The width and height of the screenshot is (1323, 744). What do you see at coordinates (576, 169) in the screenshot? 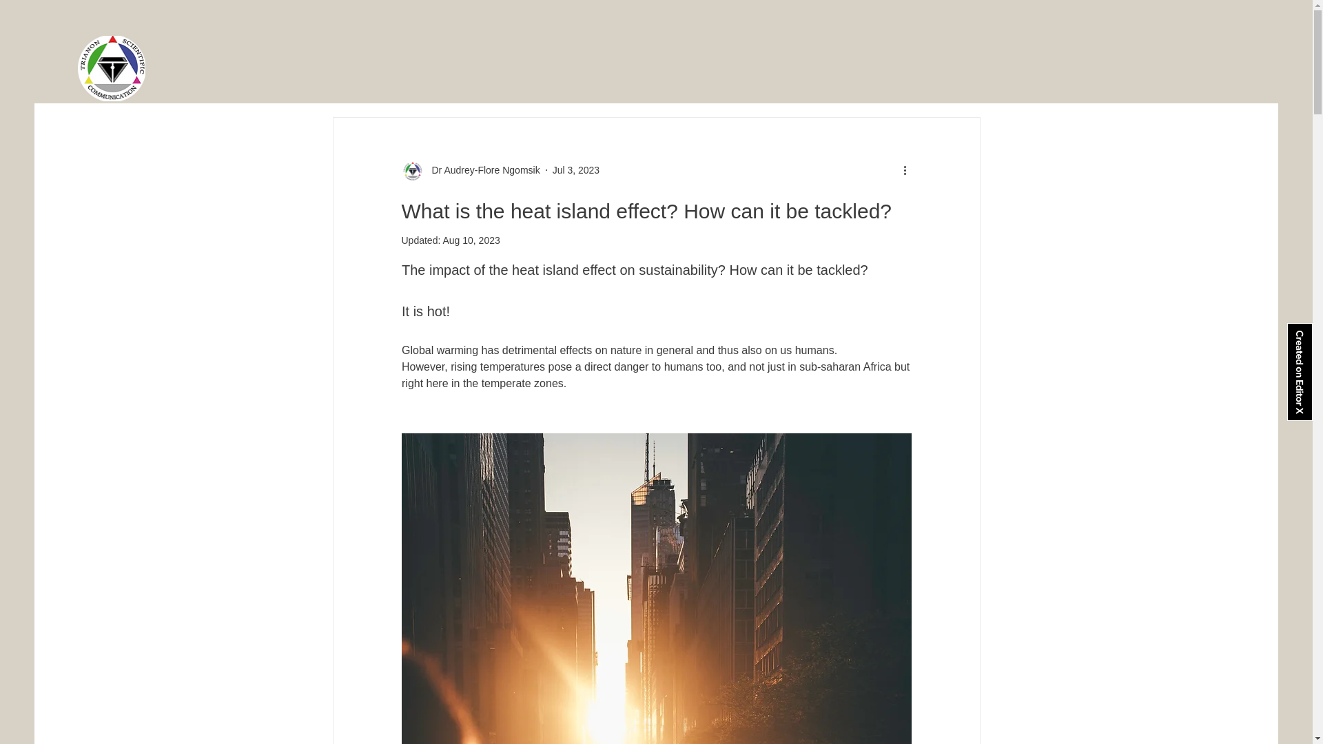
I see `Jul 3, 2023` at bounding box center [576, 169].